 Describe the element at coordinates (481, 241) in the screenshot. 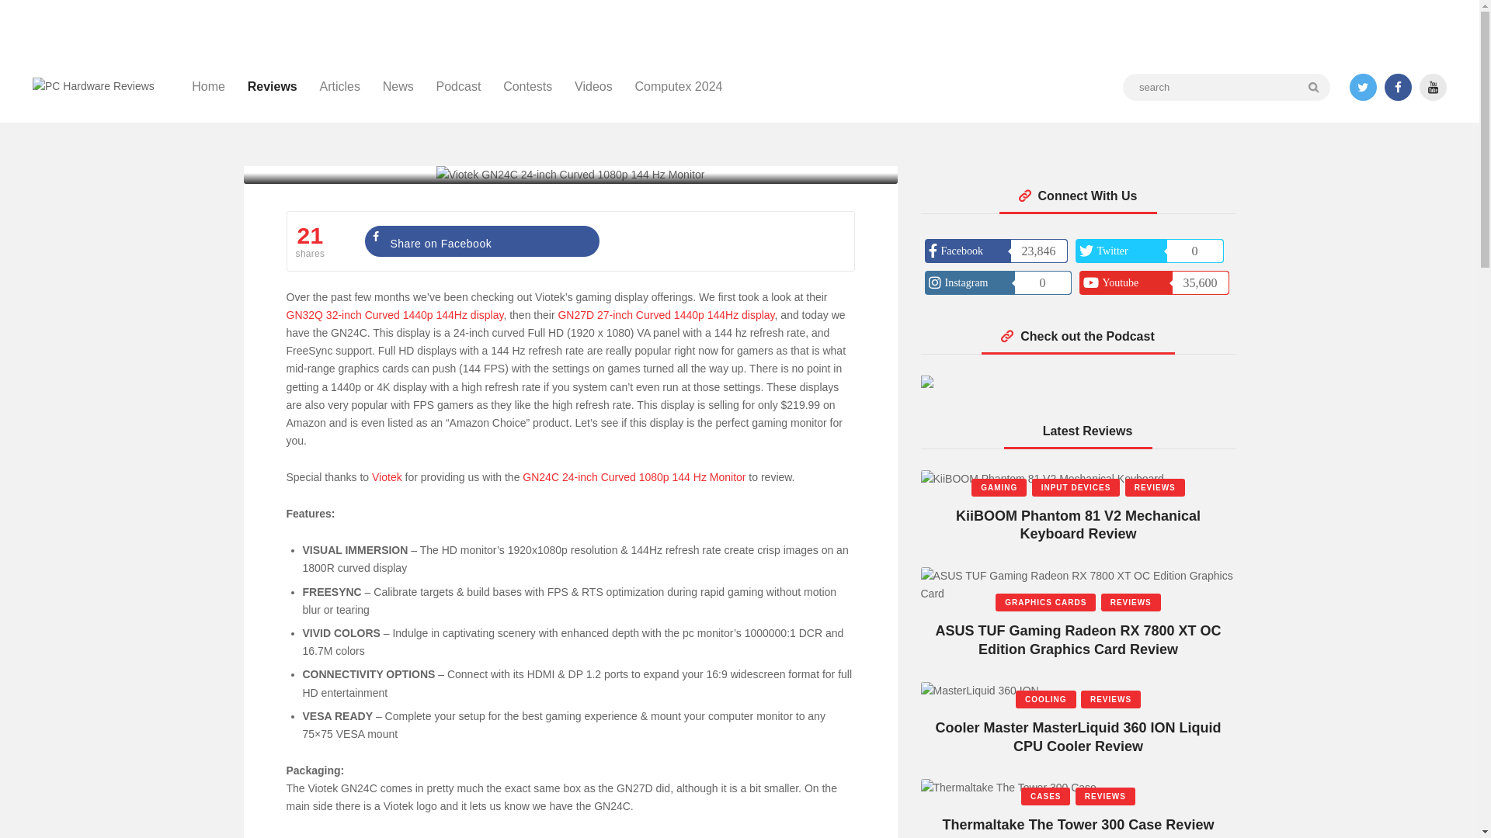

I see `Share on Facebook` at that location.